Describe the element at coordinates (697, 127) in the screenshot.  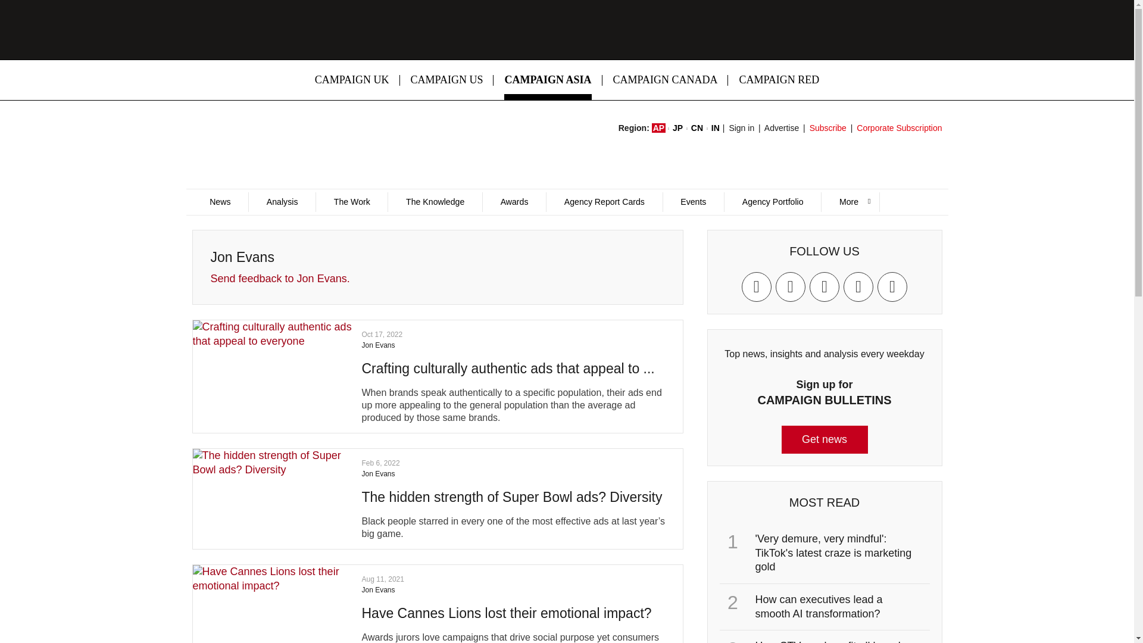
I see `CN` at that location.